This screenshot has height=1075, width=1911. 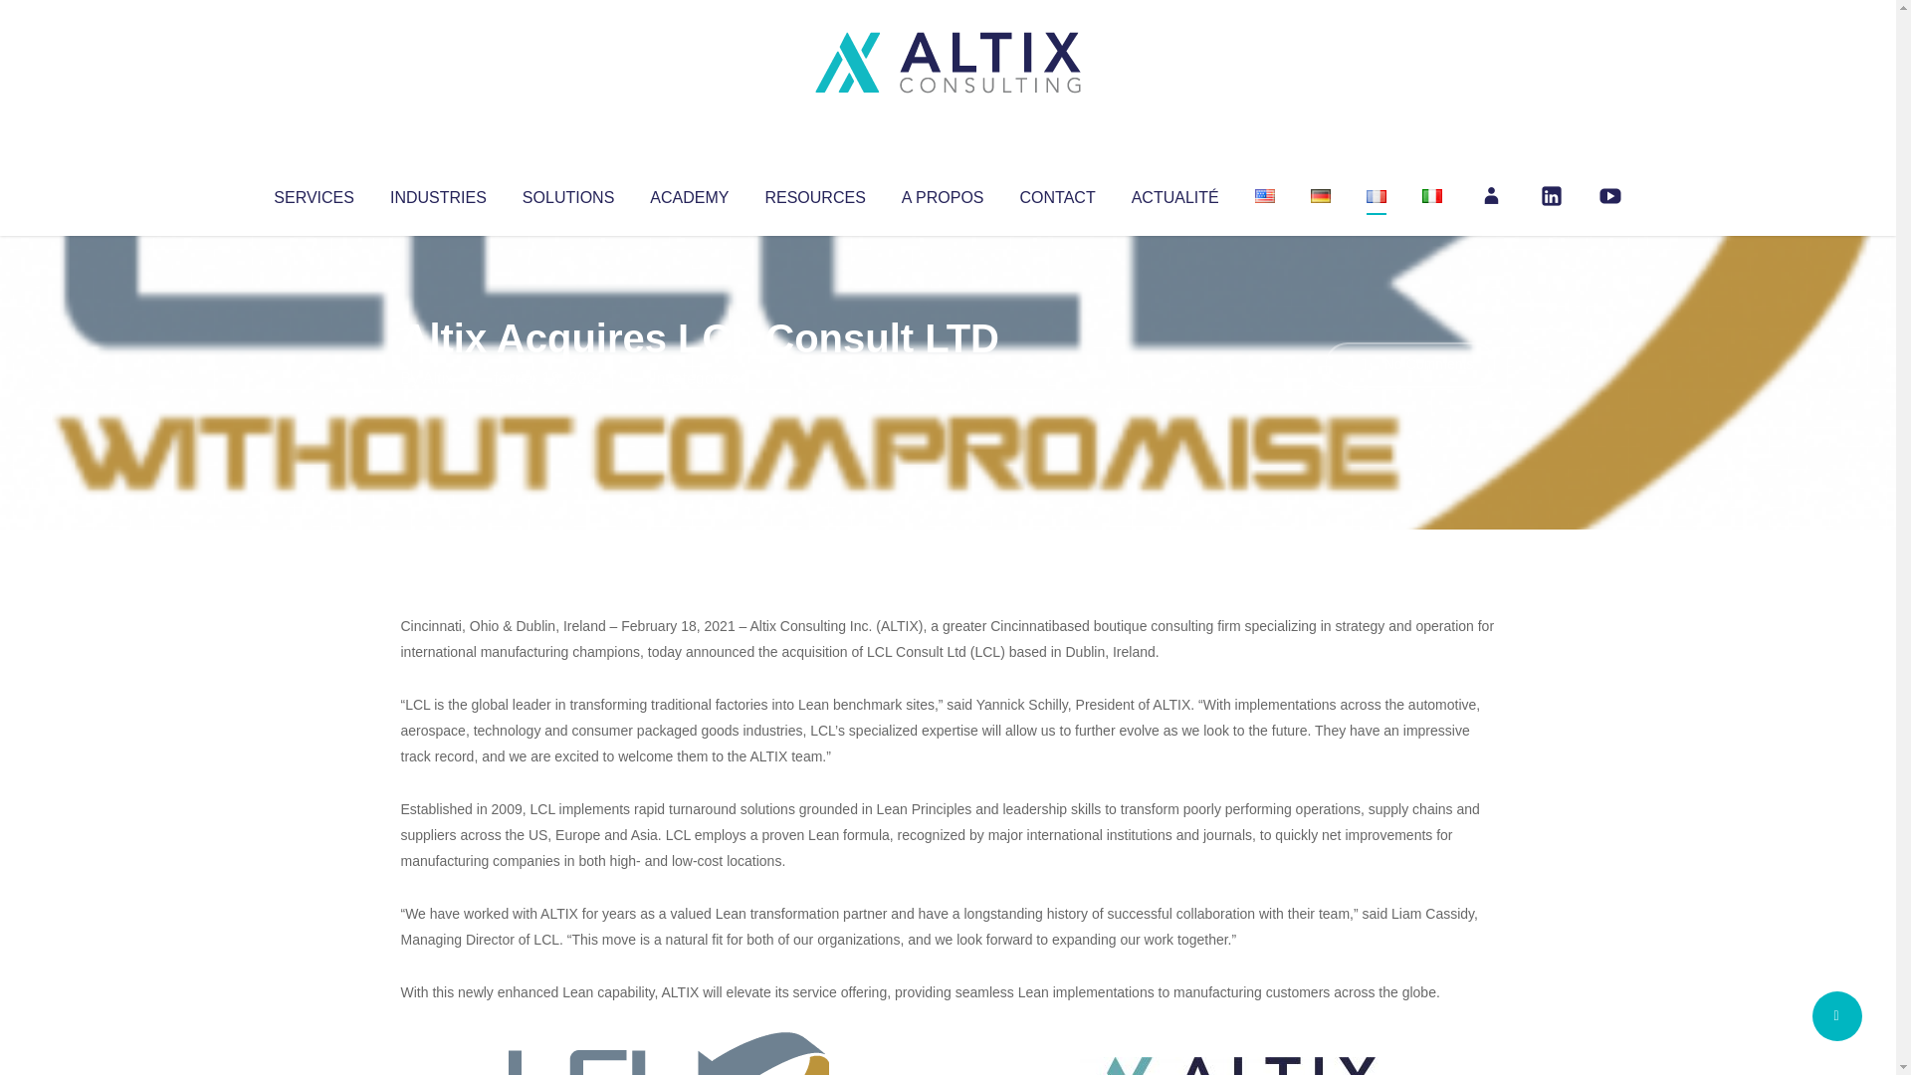 I want to click on Altix, so click(x=438, y=378).